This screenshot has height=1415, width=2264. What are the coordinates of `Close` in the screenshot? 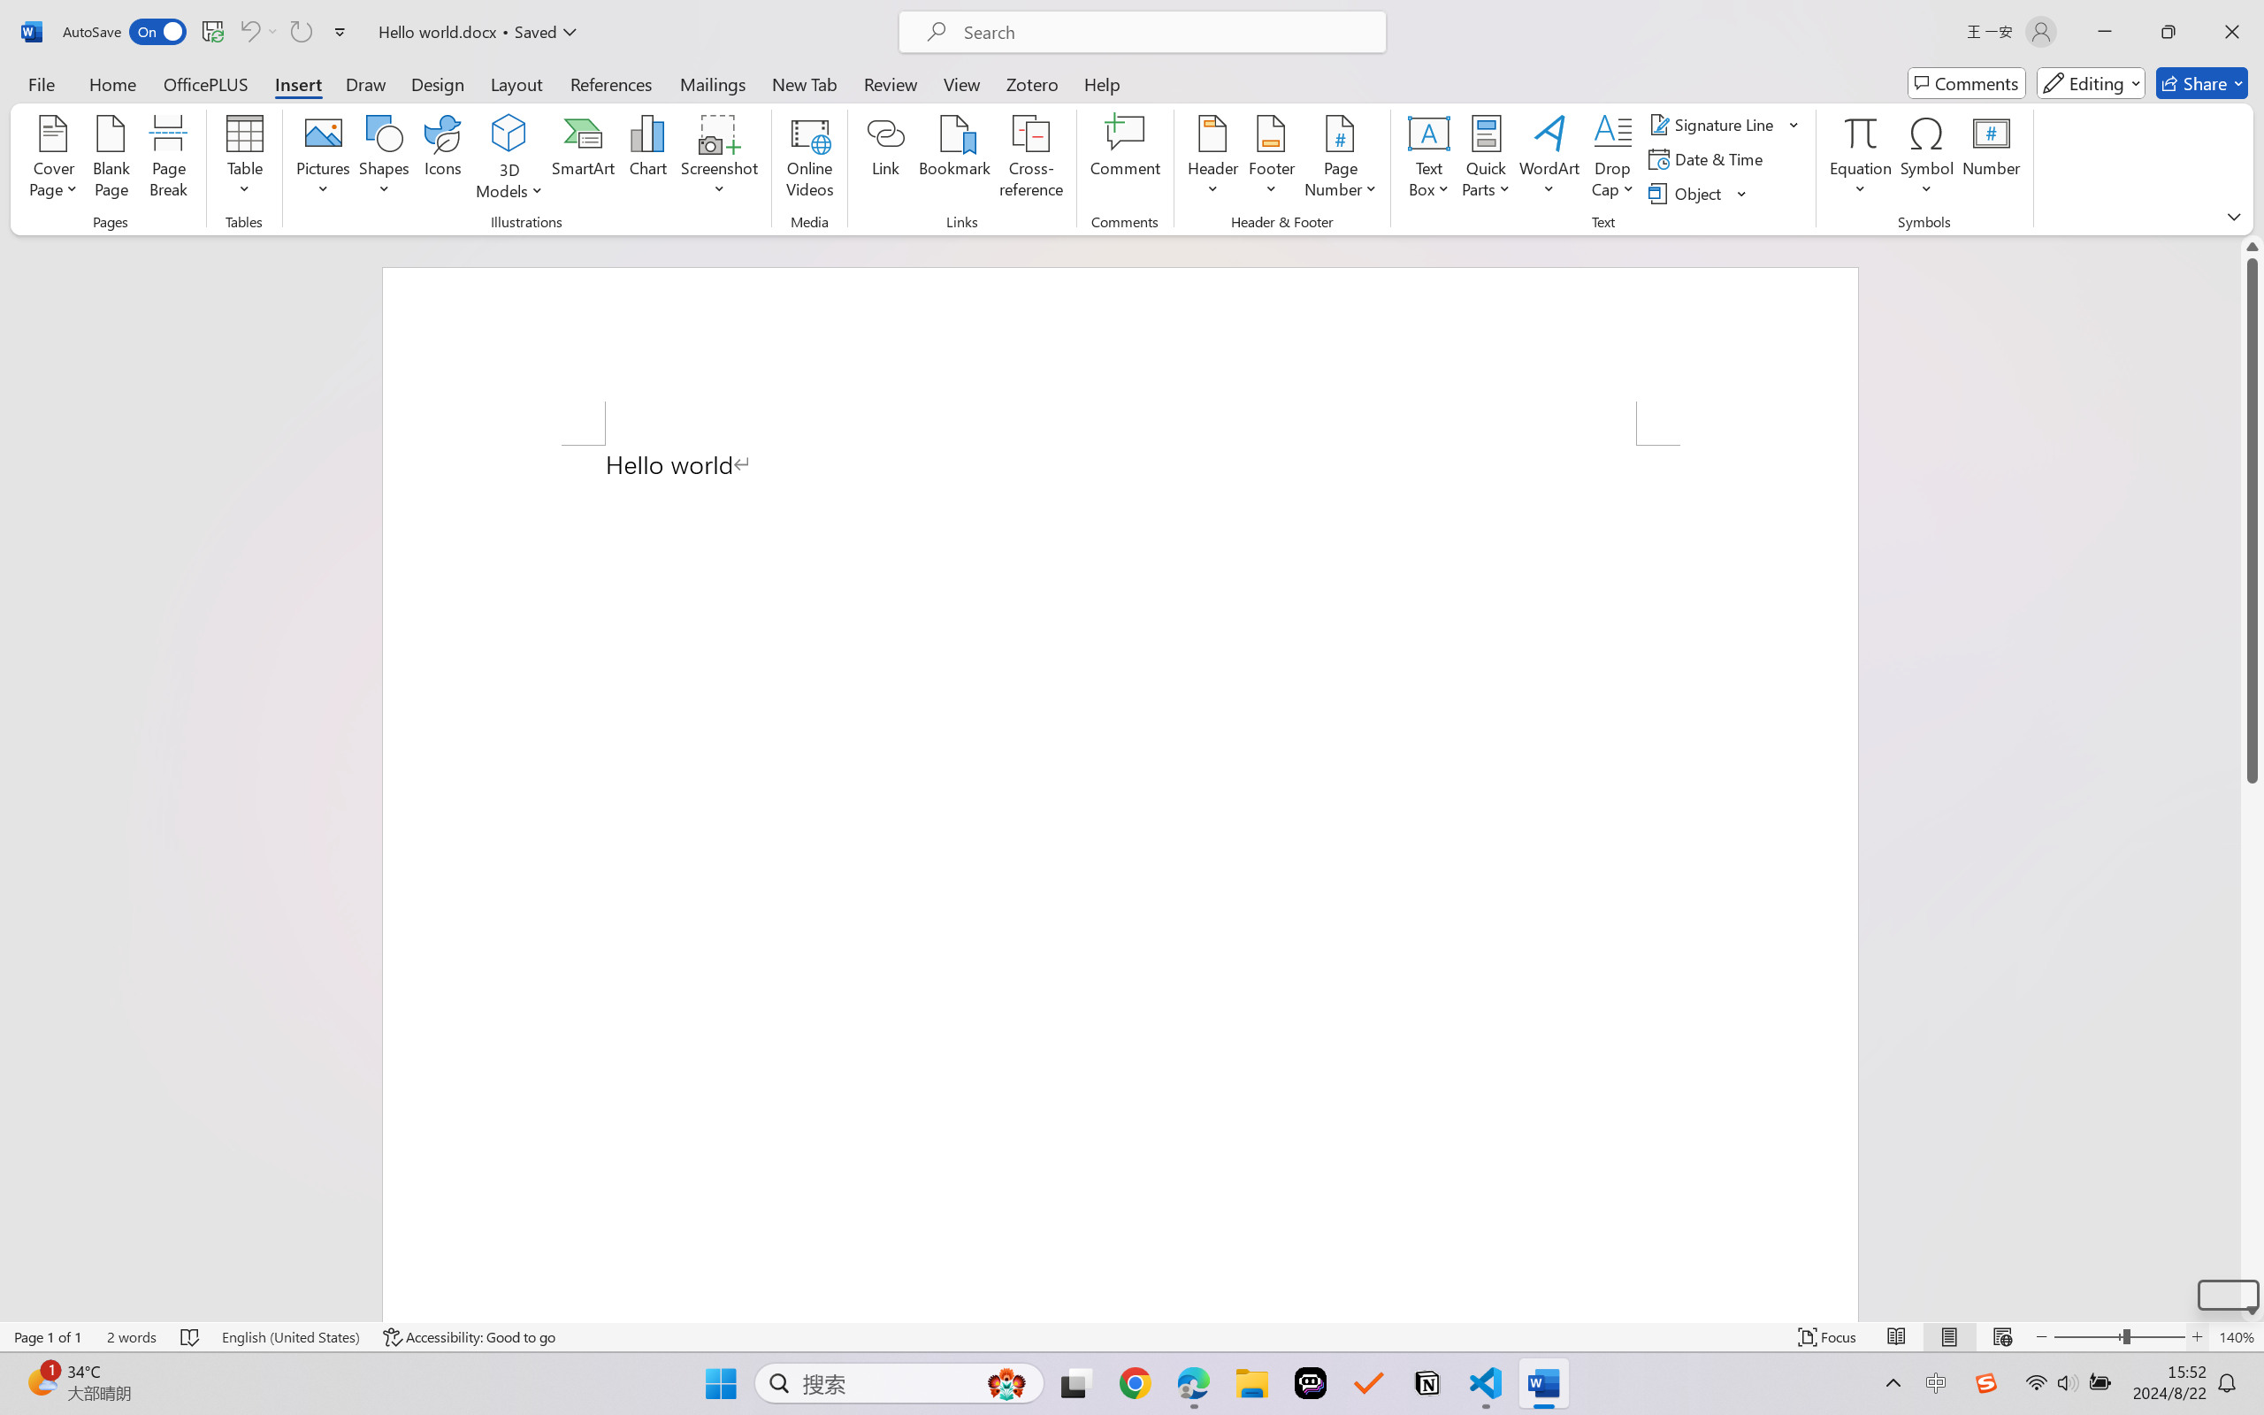 It's located at (2232, 32).